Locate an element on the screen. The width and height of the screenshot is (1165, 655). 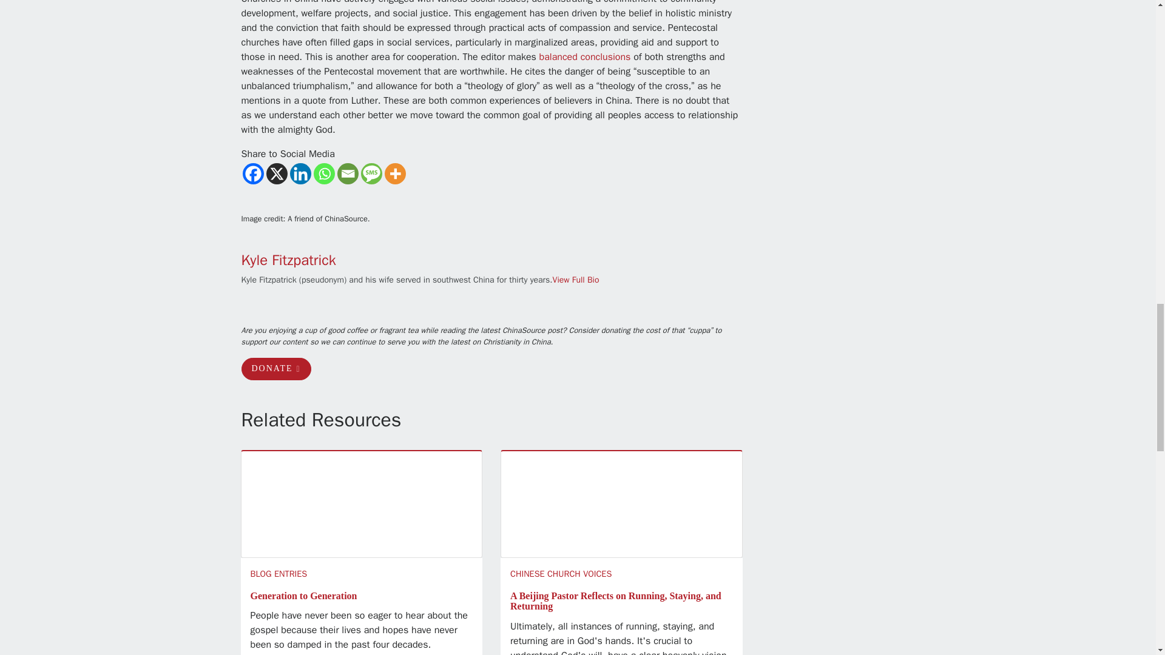
X is located at coordinates (275, 173).